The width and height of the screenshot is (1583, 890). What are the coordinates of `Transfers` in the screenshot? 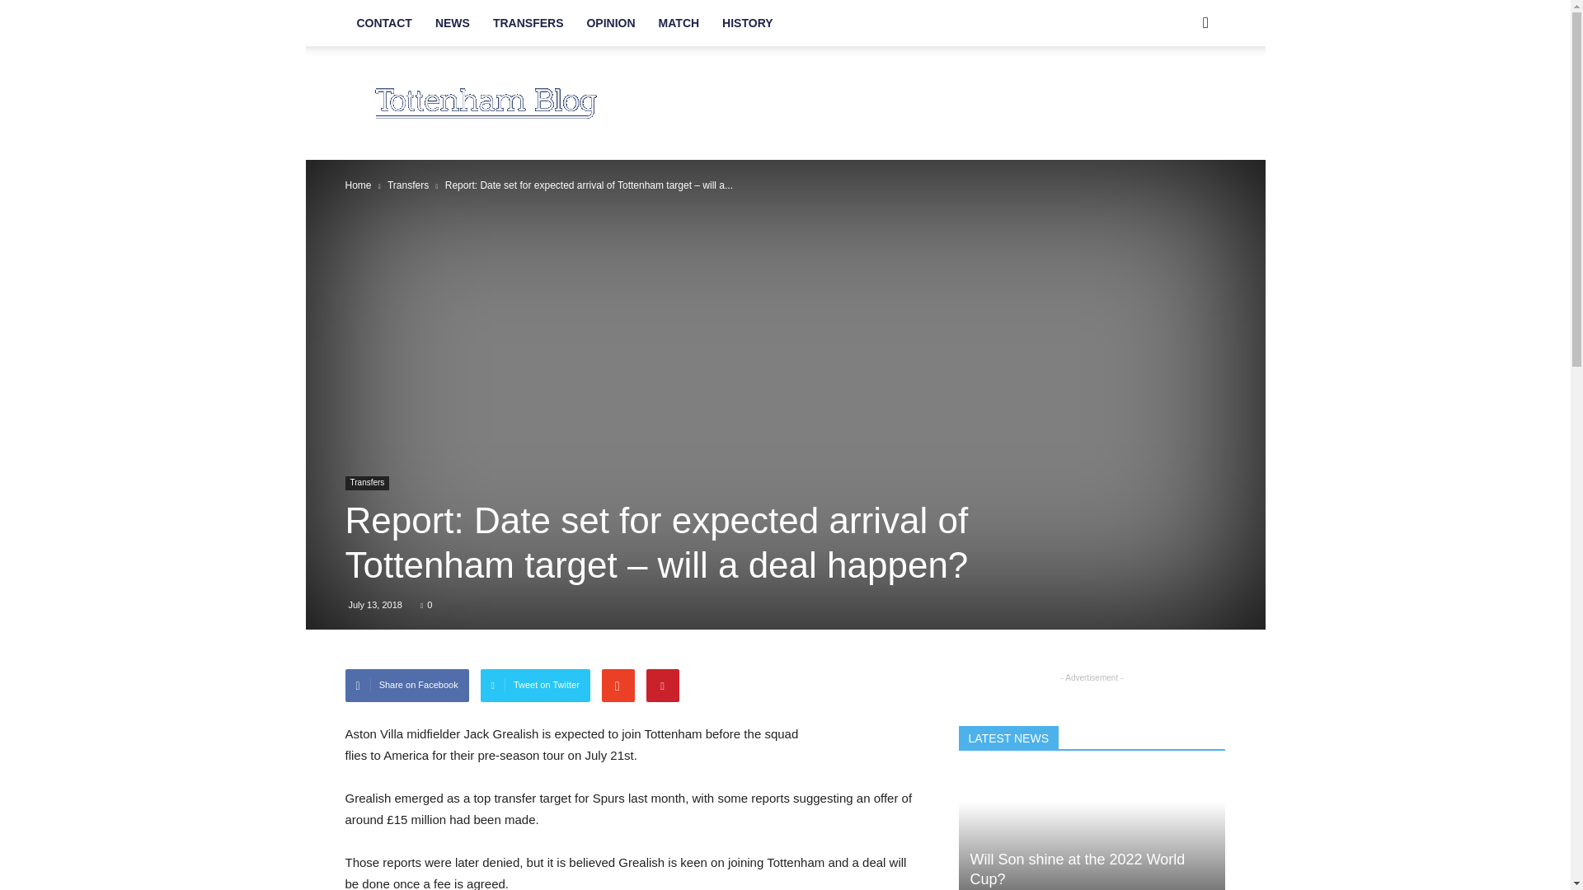 It's located at (408, 185).